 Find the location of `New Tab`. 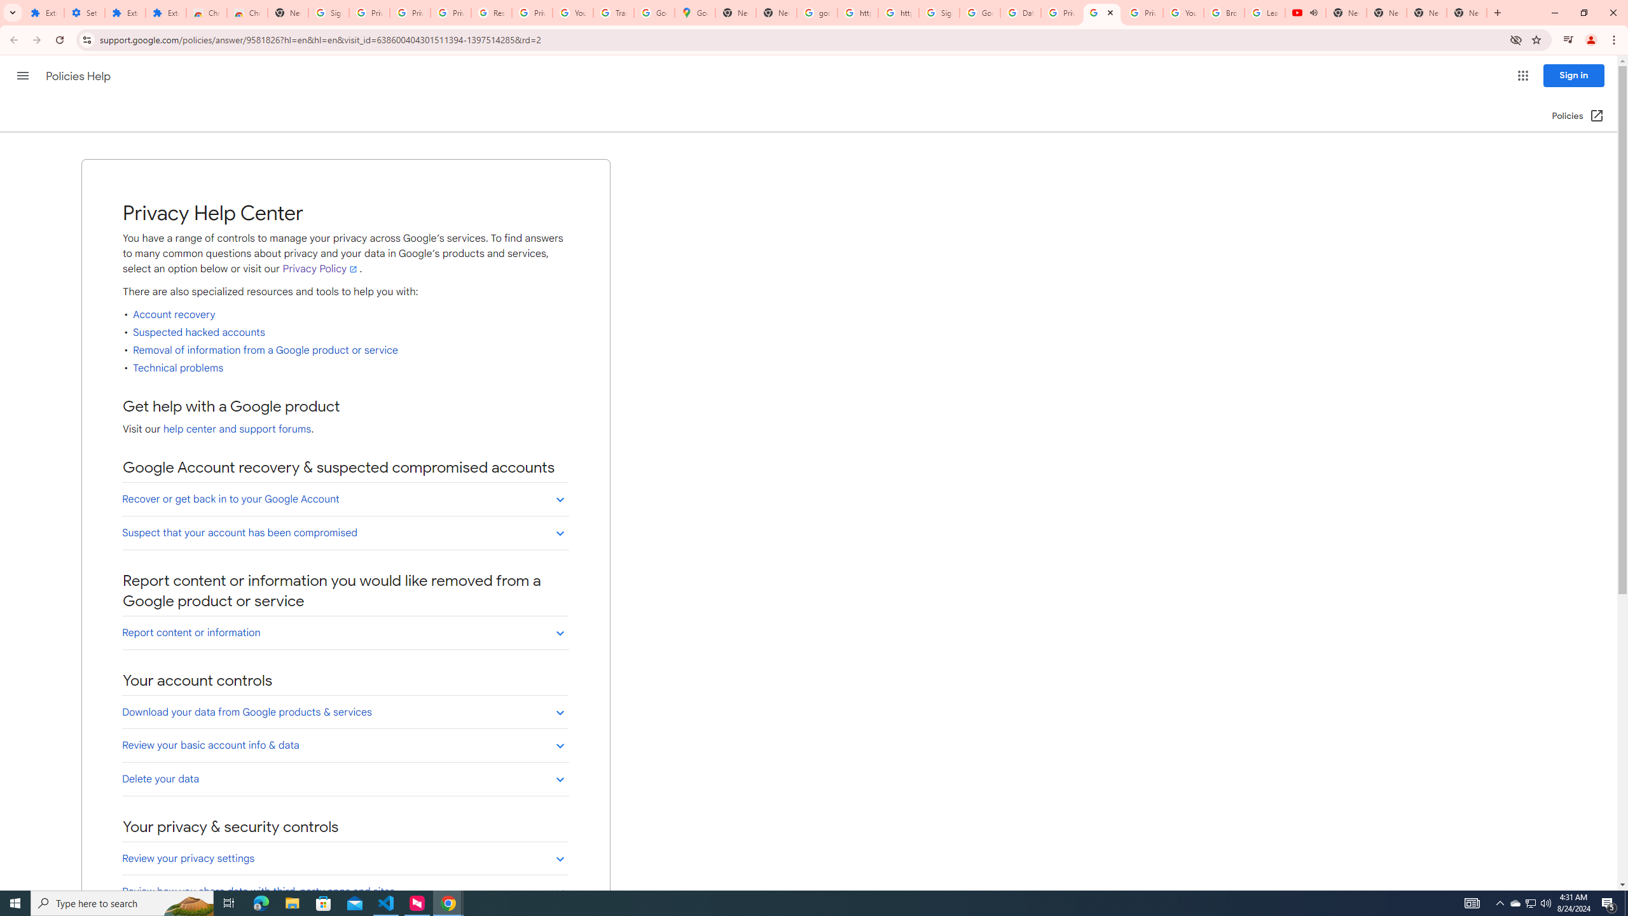

New Tab is located at coordinates (288, 13).